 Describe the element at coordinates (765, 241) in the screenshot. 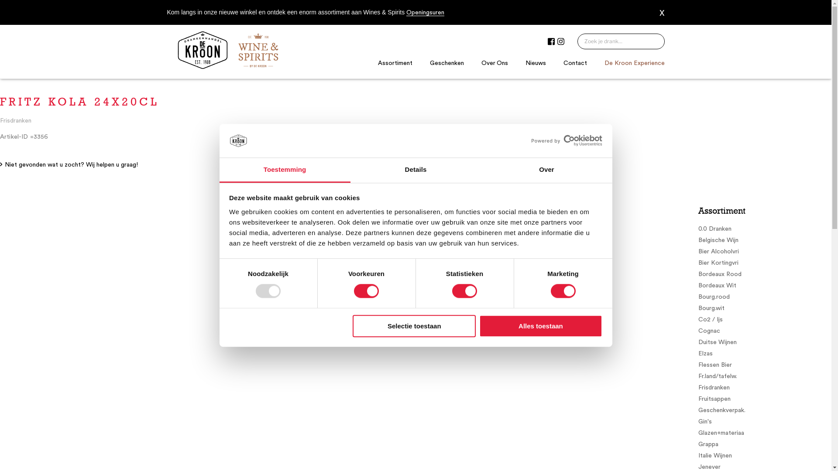

I see `Belgische Wijn` at that location.